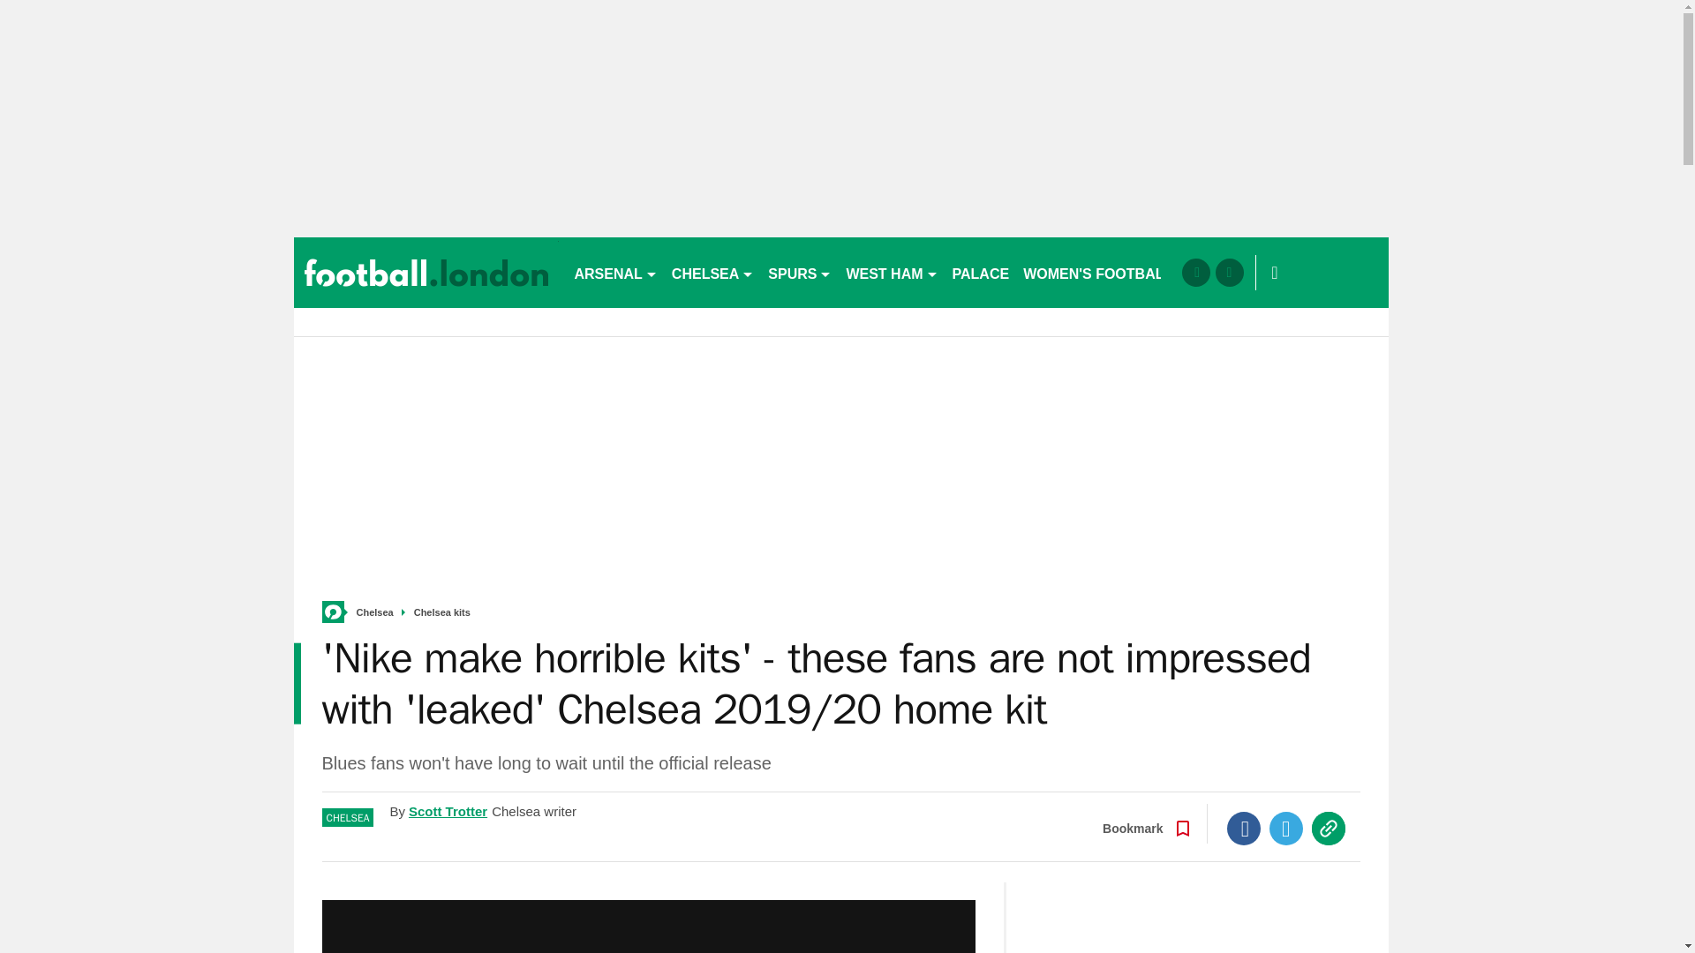 The width and height of the screenshot is (1695, 953). I want to click on Facebook, so click(1244, 828).